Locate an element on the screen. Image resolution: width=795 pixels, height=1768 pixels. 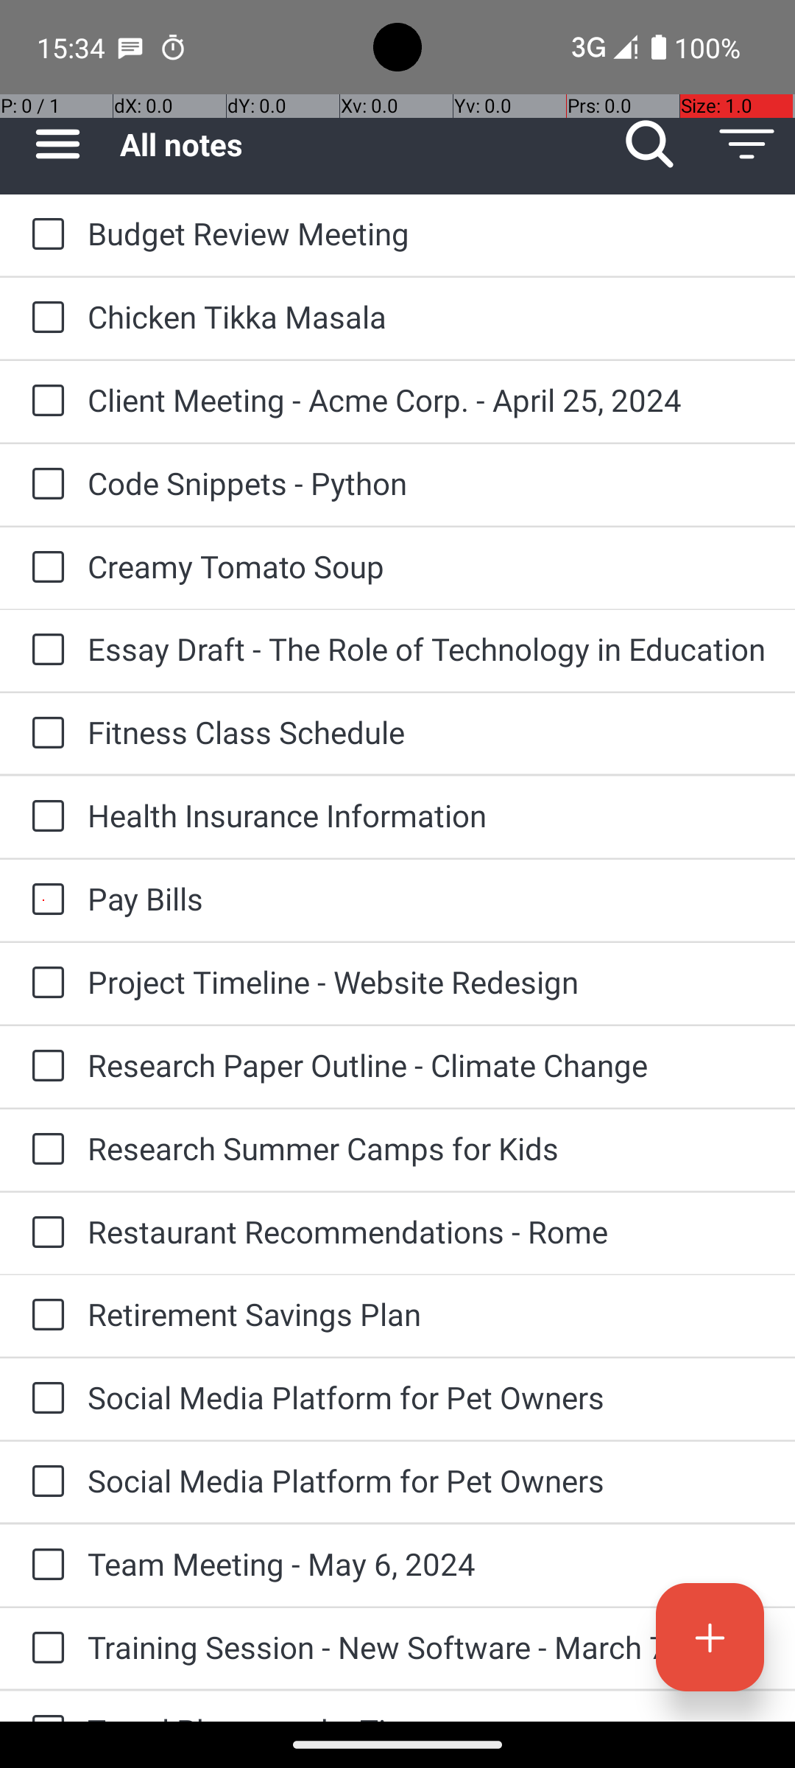
Research Summer Camps for Kids is located at coordinates (427, 1148).